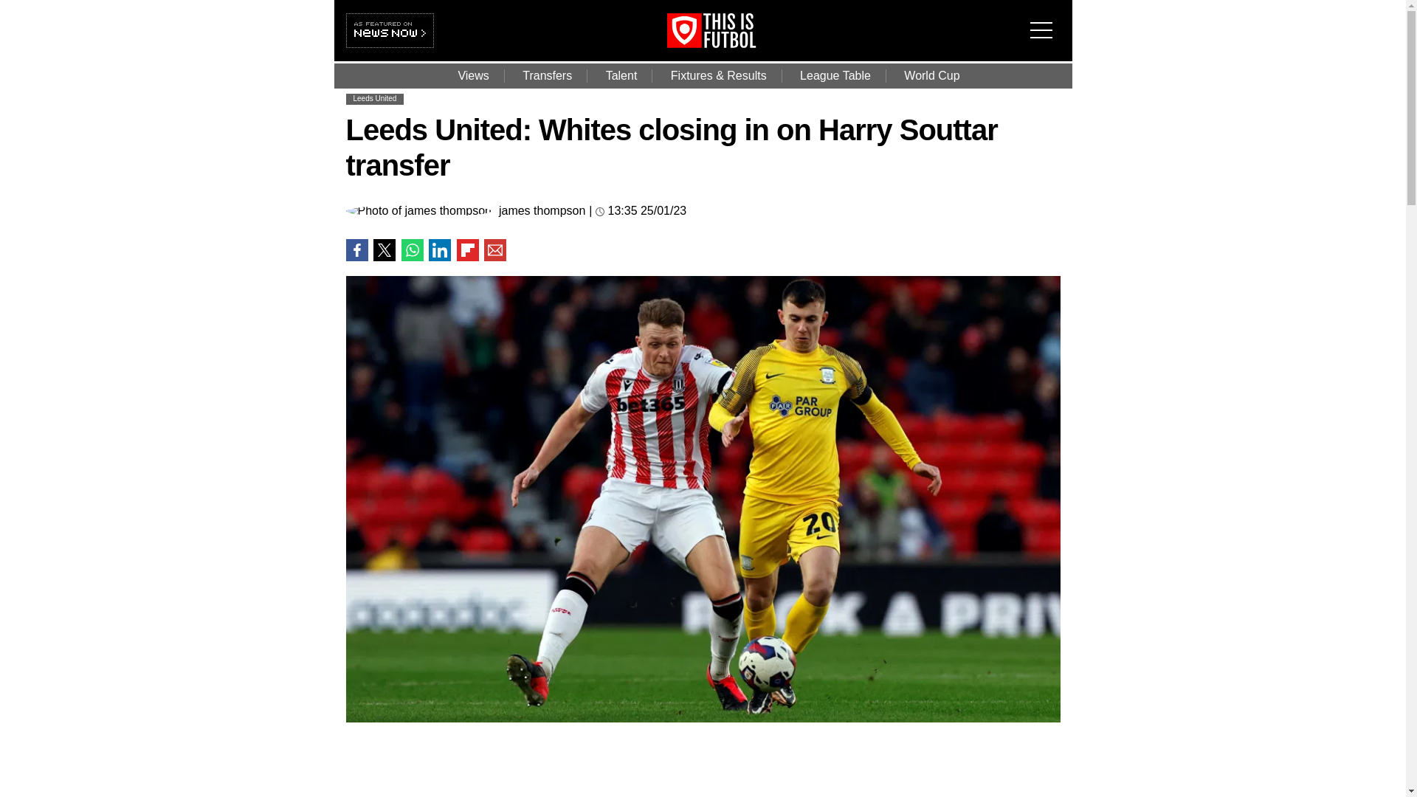 Image resolution: width=1417 pixels, height=797 pixels. Describe the element at coordinates (621, 75) in the screenshot. I see `Talent` at that location.